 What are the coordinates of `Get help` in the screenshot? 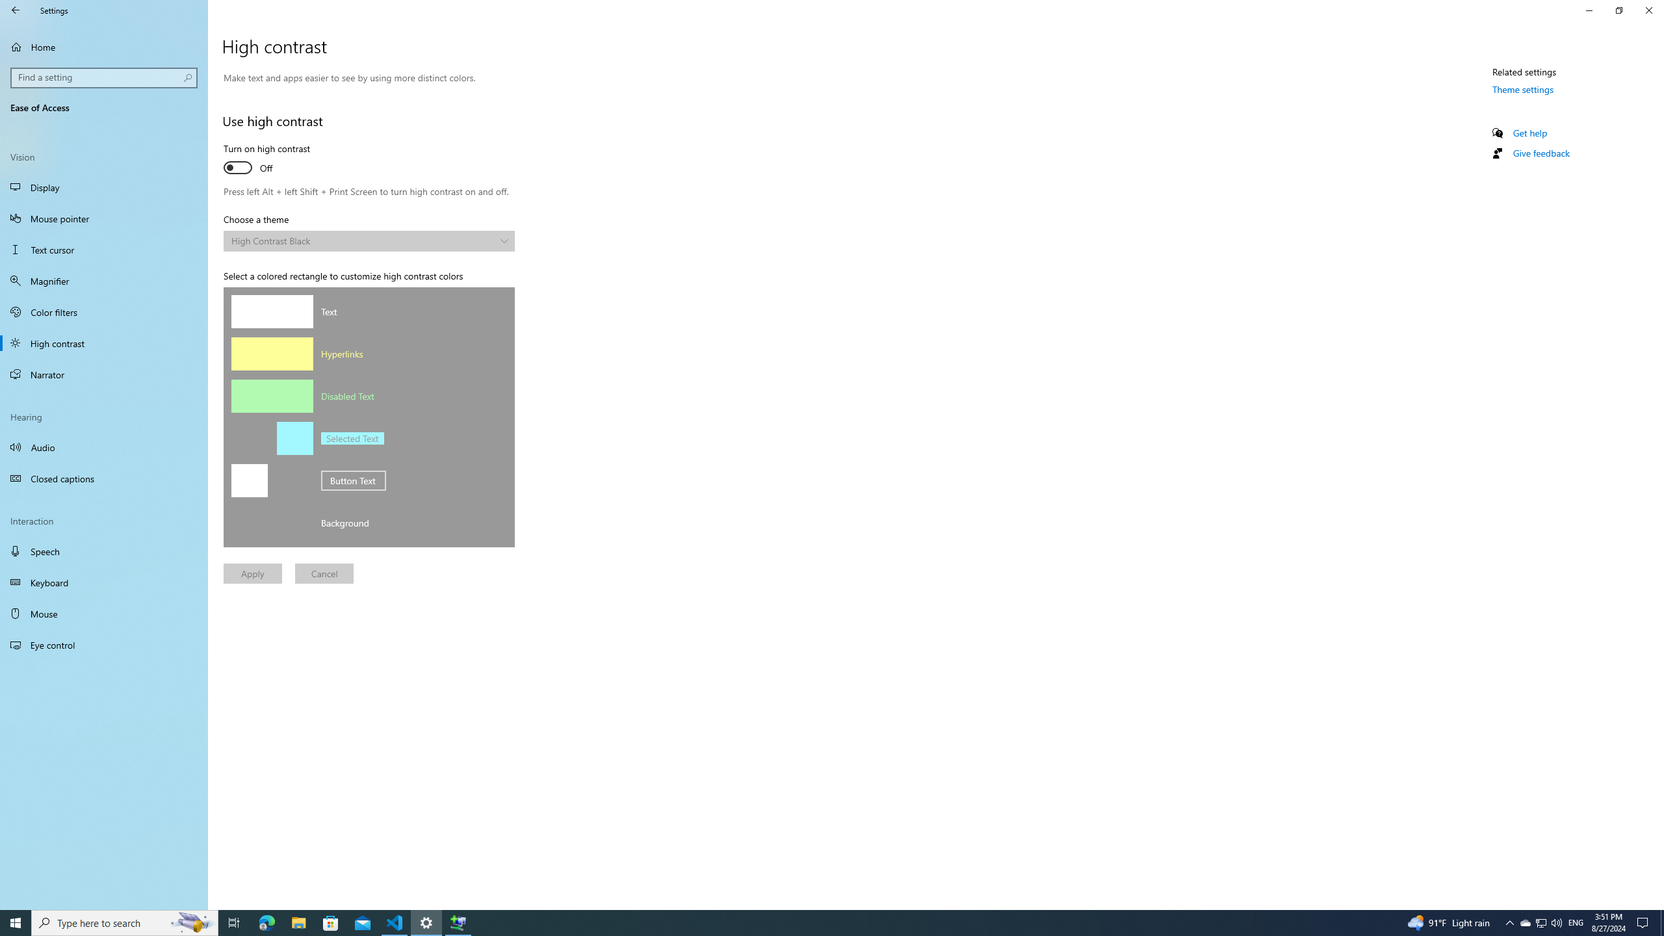 It's located at (1530, 133).